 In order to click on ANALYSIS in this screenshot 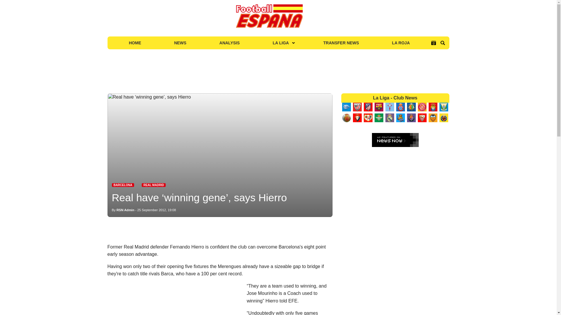, I will do `click(229, 43)`.